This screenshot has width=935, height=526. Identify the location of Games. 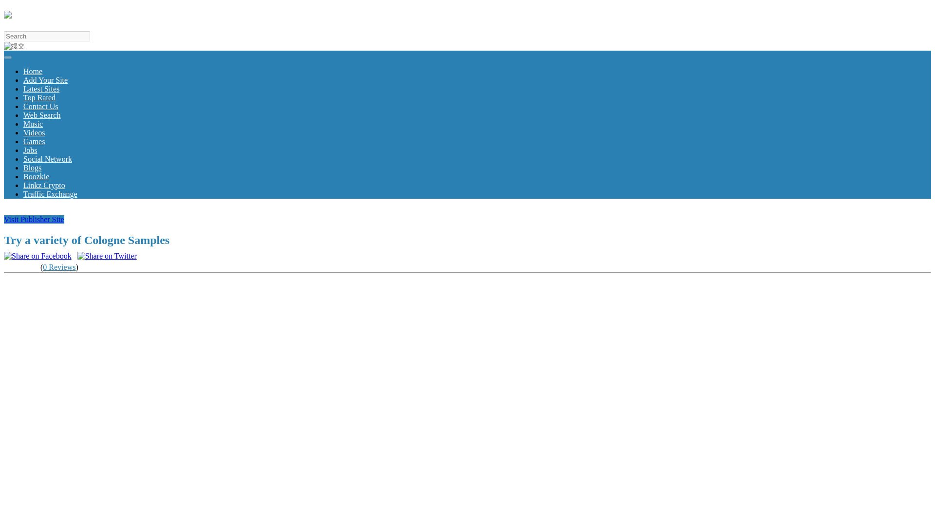
(34, 141).